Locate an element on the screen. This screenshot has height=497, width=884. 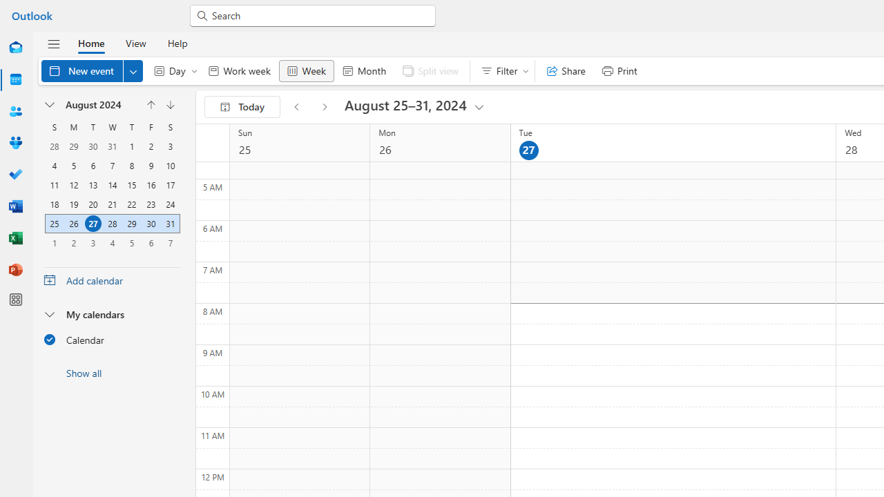
3, September, 2024 is located at coordinates (93, 243).